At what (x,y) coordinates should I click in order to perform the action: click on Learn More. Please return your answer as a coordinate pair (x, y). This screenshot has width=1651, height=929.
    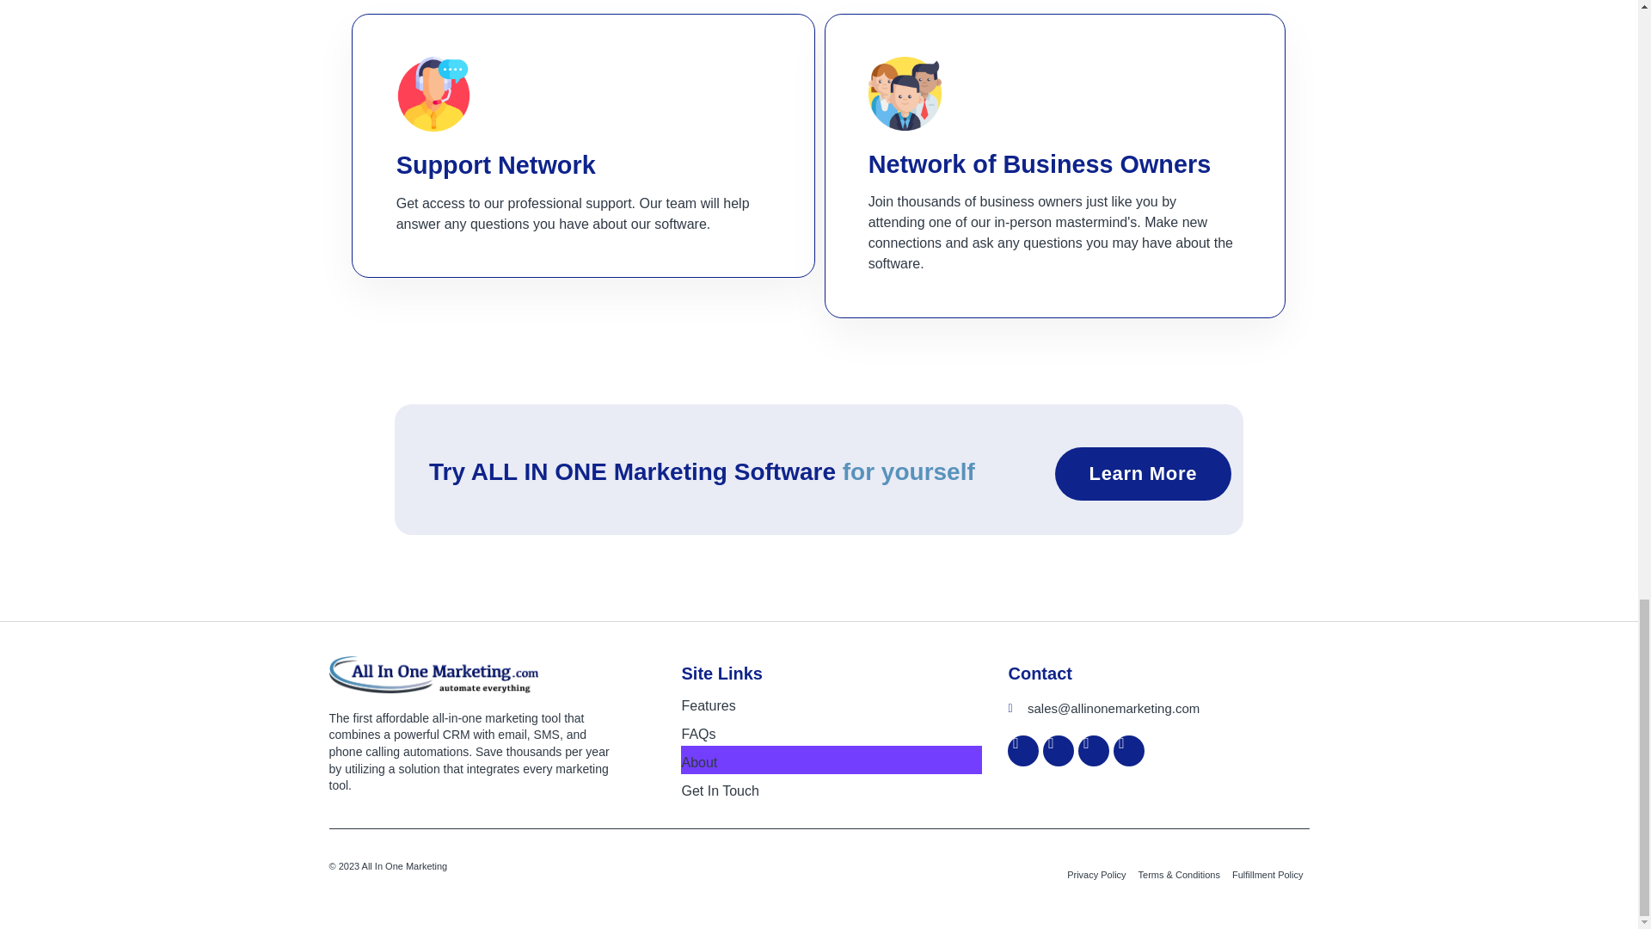
    Looking at the image, I should click on (1143, 473).